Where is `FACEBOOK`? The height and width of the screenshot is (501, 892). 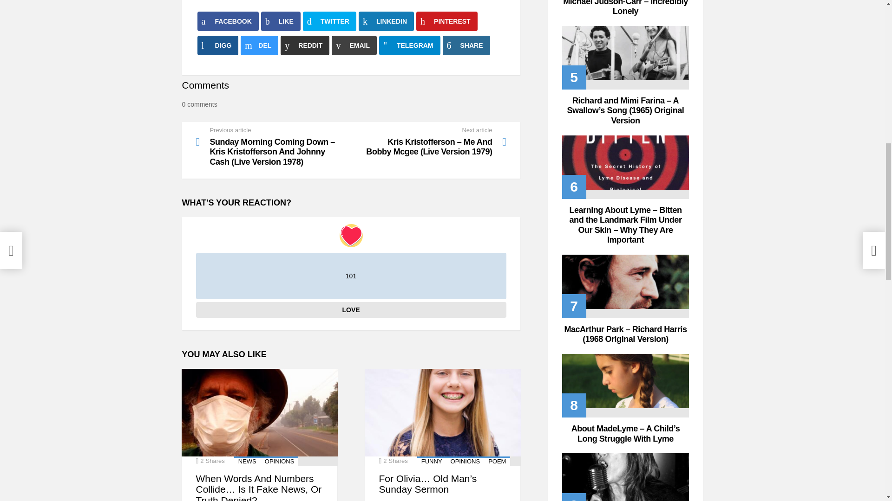 FACEBOOK is located at coordinates (228, 21).